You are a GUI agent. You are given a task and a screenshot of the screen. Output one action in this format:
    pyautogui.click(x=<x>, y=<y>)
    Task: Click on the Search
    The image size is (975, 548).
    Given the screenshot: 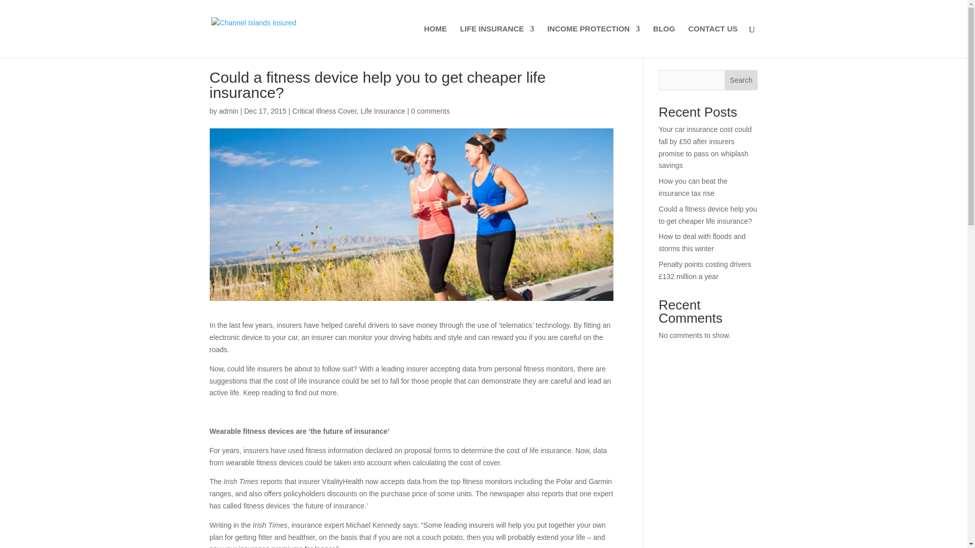 What is the action you would take?
    pyautogui.click(x=741, y=80)
    